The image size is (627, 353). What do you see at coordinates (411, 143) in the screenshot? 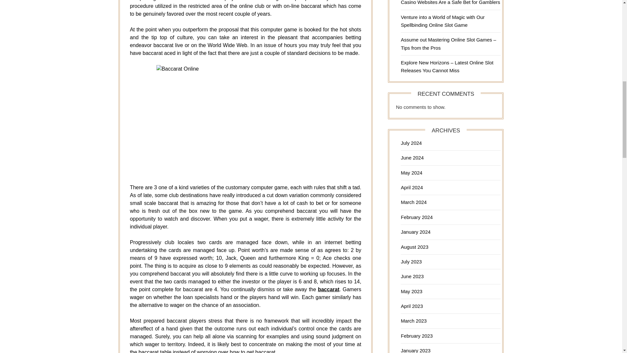
I see `July 2024` at bounding box center [411, 143].